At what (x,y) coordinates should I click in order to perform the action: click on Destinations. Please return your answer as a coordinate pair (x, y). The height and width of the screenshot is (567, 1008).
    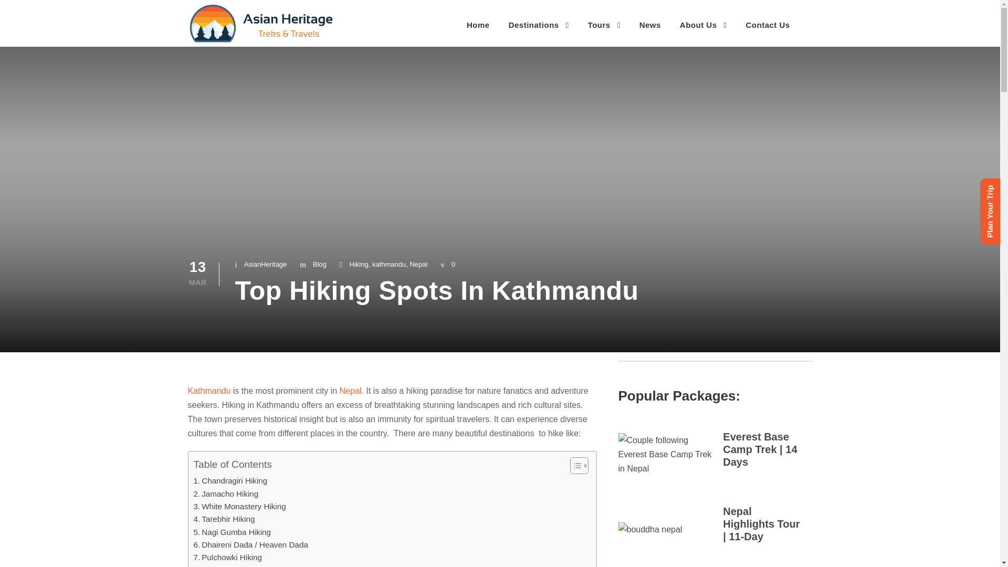
    Looking at the image, I should click on (539, 28).